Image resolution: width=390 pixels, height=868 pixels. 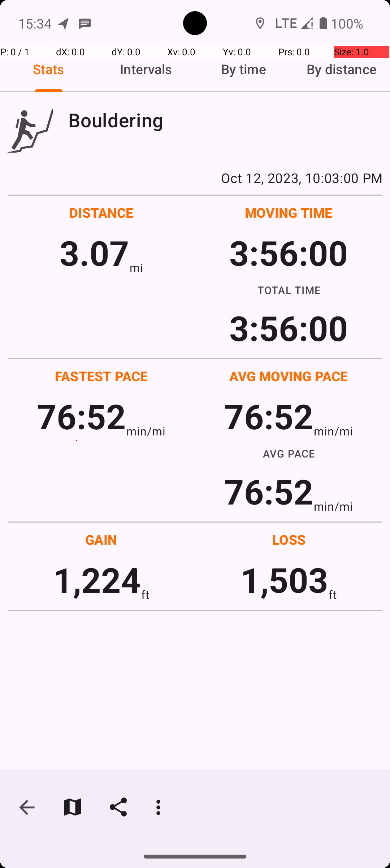 I want to click on Bouldering, so click(x=225, y=120).